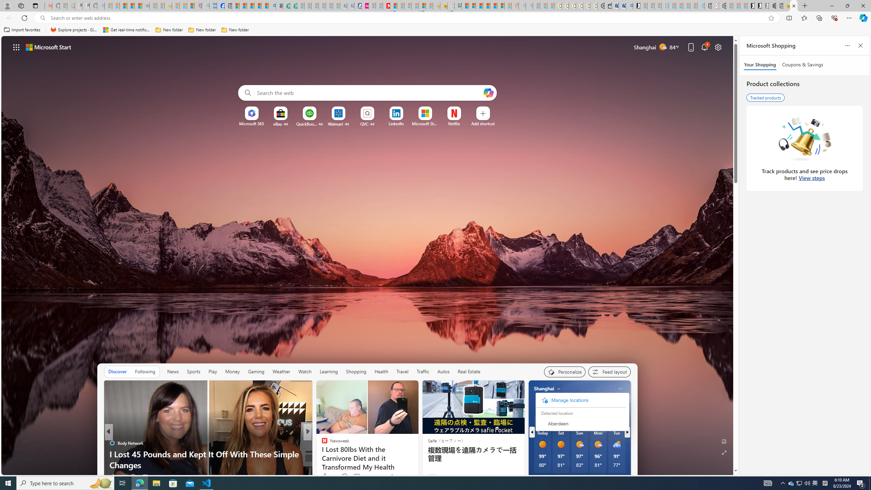 The height and width of the screenshot is (490, 871). What do you see at coordinates (252, 113) in the screenshot?
I see `To get missing image descriptions, open the context menu.` at bounding box center [252, 113].